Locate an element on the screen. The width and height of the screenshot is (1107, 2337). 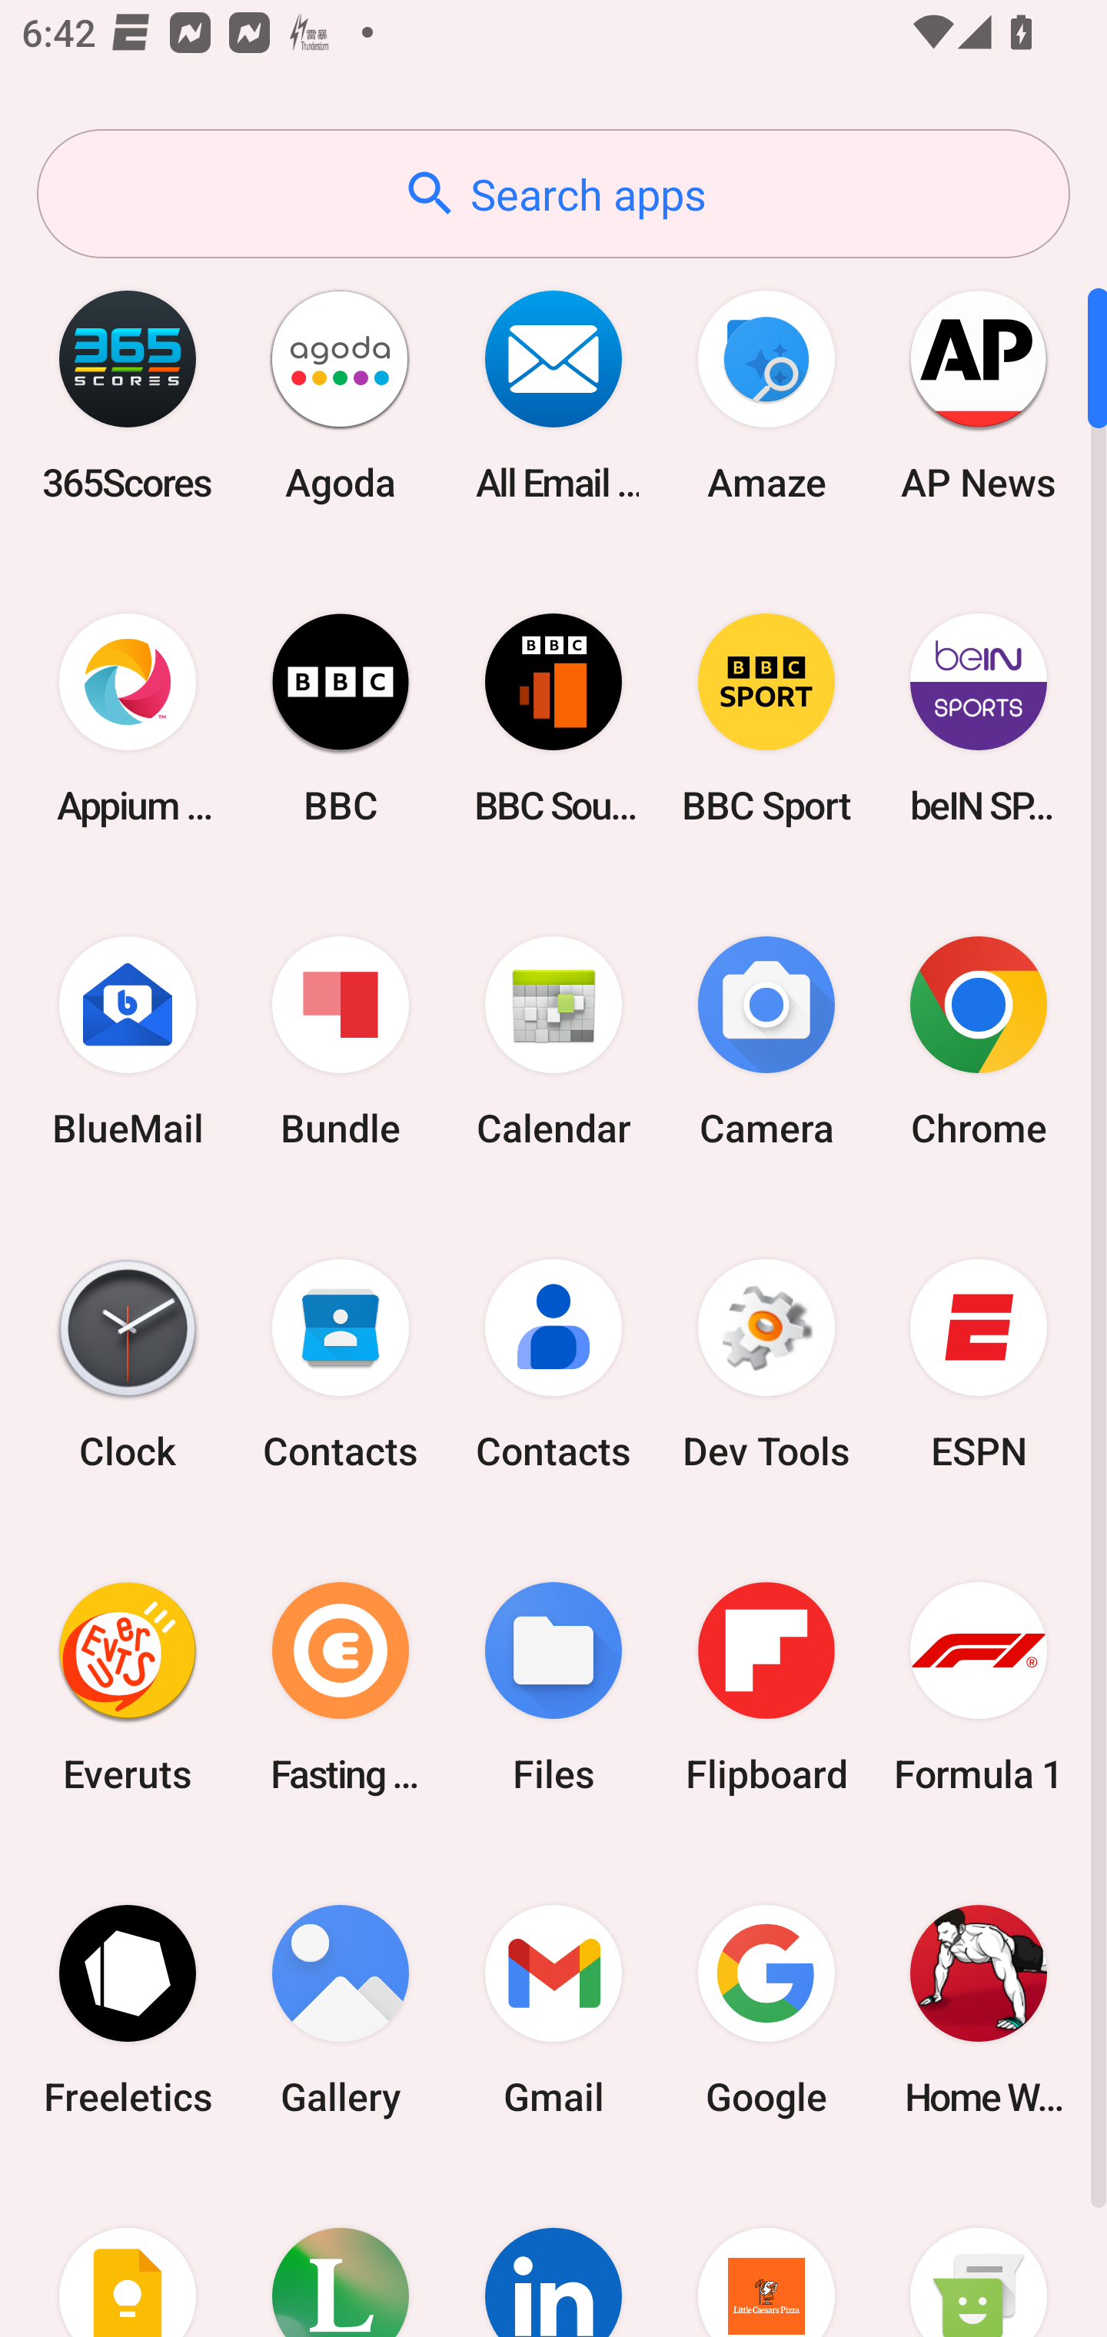
BBC Sport is located at coordinates (766, 718).